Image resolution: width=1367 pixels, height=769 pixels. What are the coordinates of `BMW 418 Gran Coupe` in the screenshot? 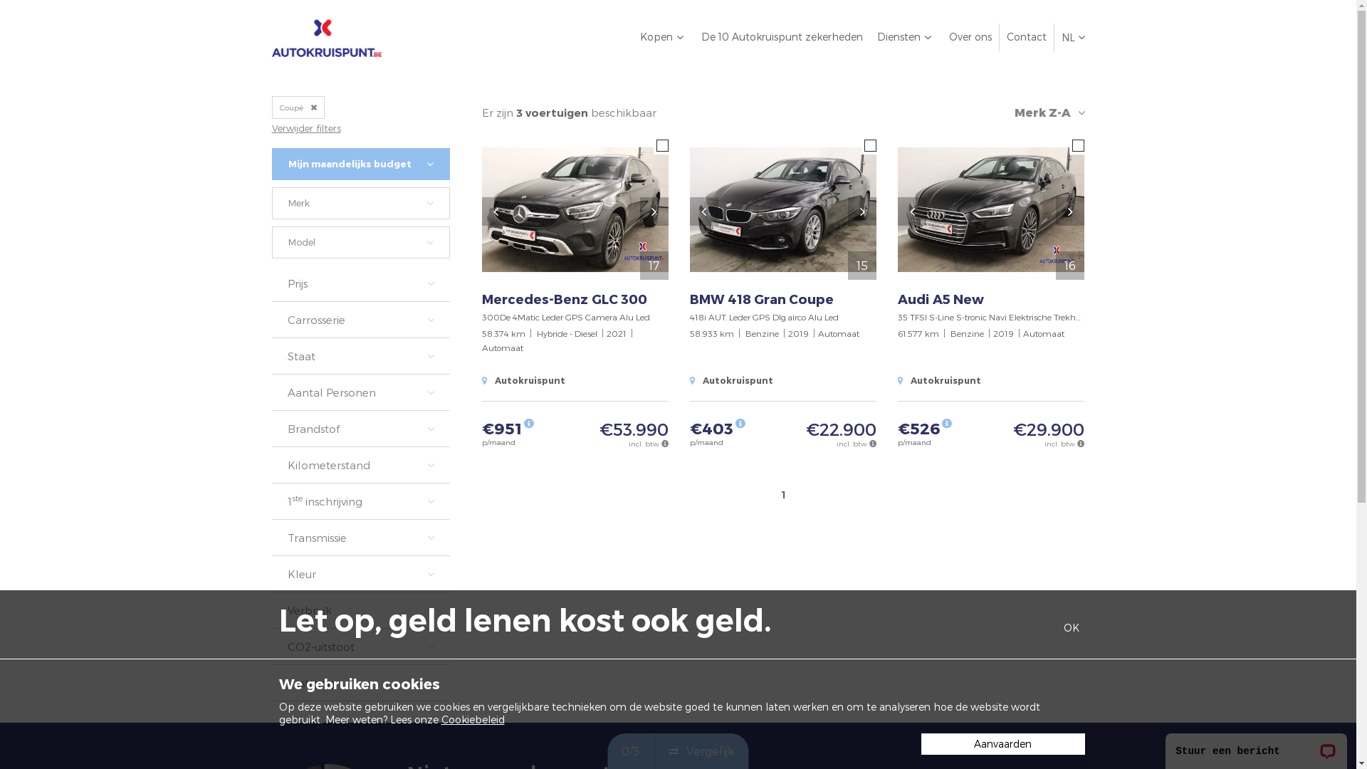 It's located at (783, 299).